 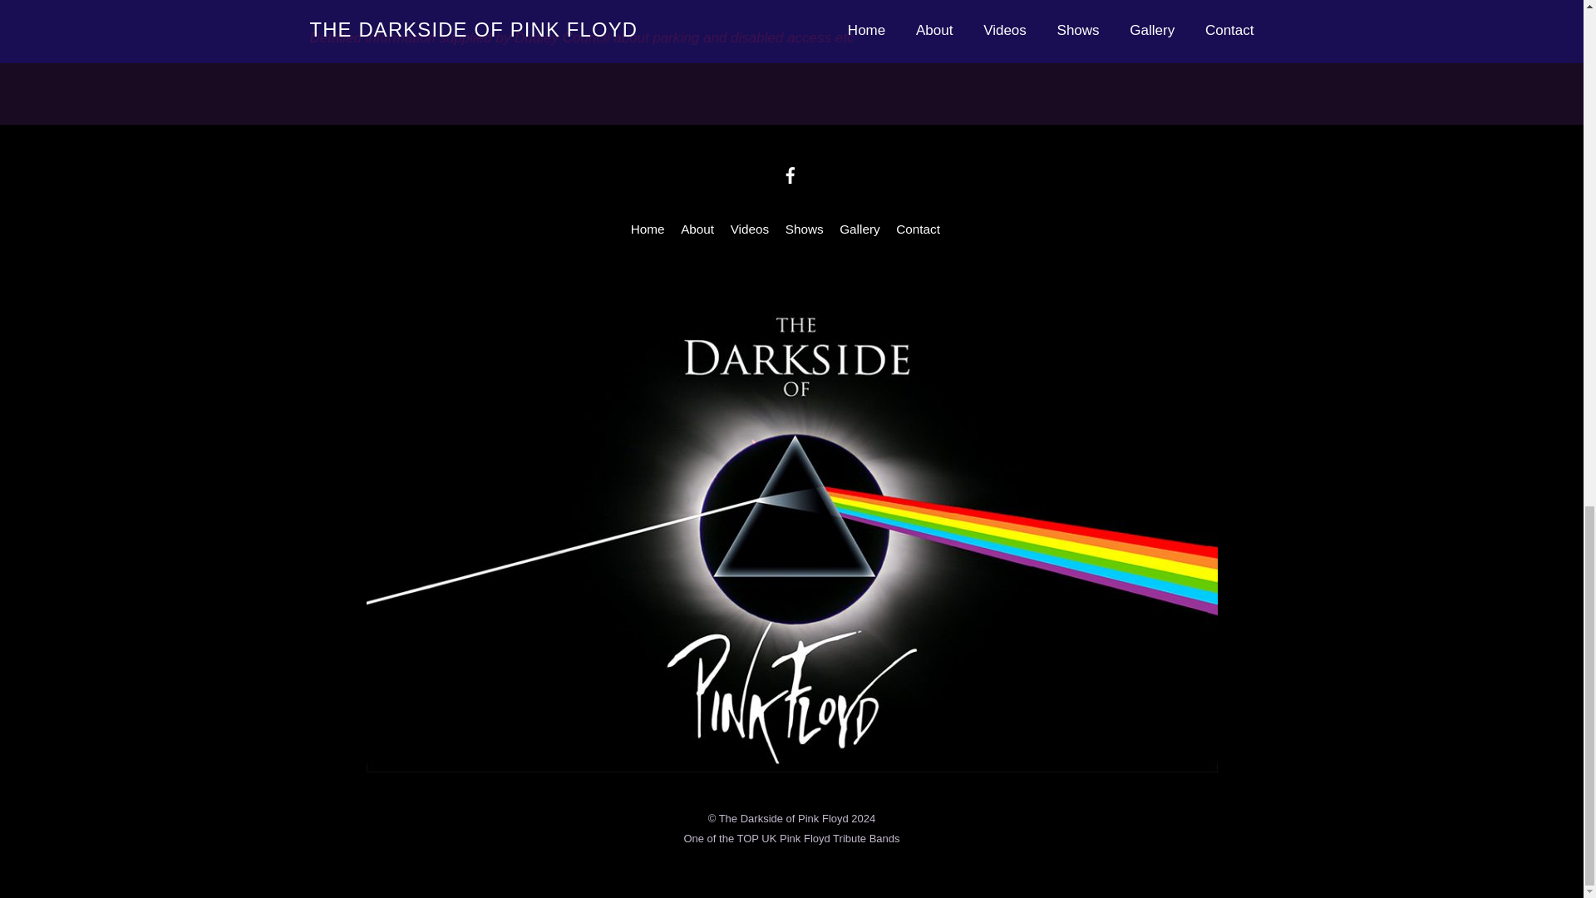 What do you see at coordinates (648, 229) in the screenshot?
I see `Home` at bounding box center [648, 229].